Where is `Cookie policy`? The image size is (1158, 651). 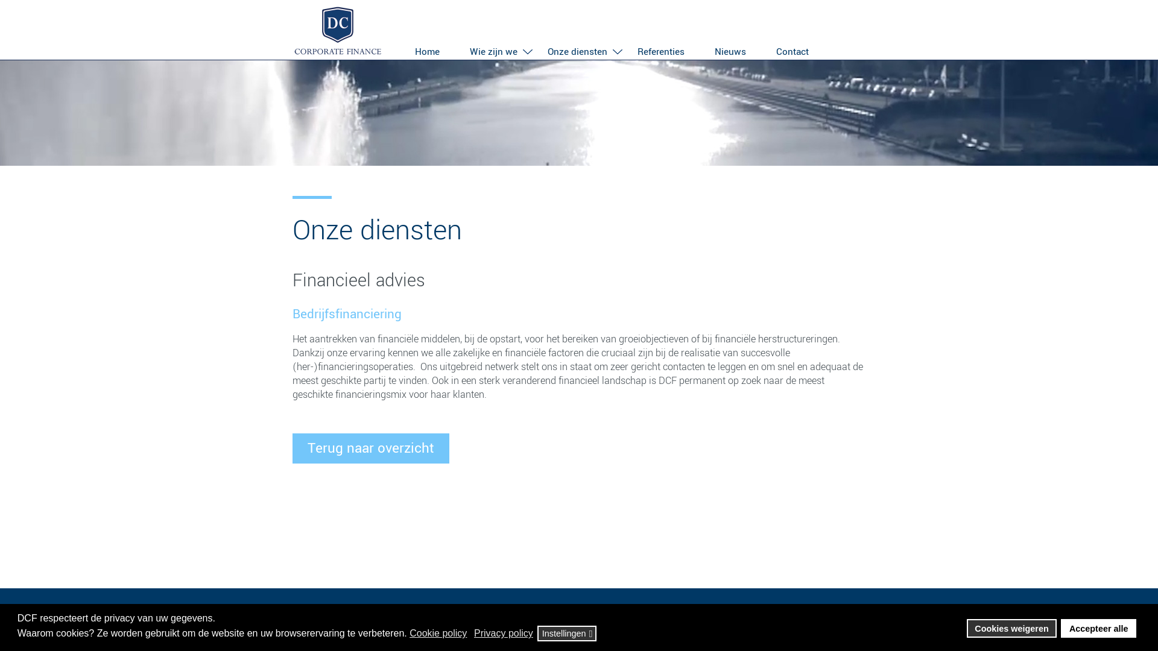
Cookie policy is located at coordinates (439, 634).